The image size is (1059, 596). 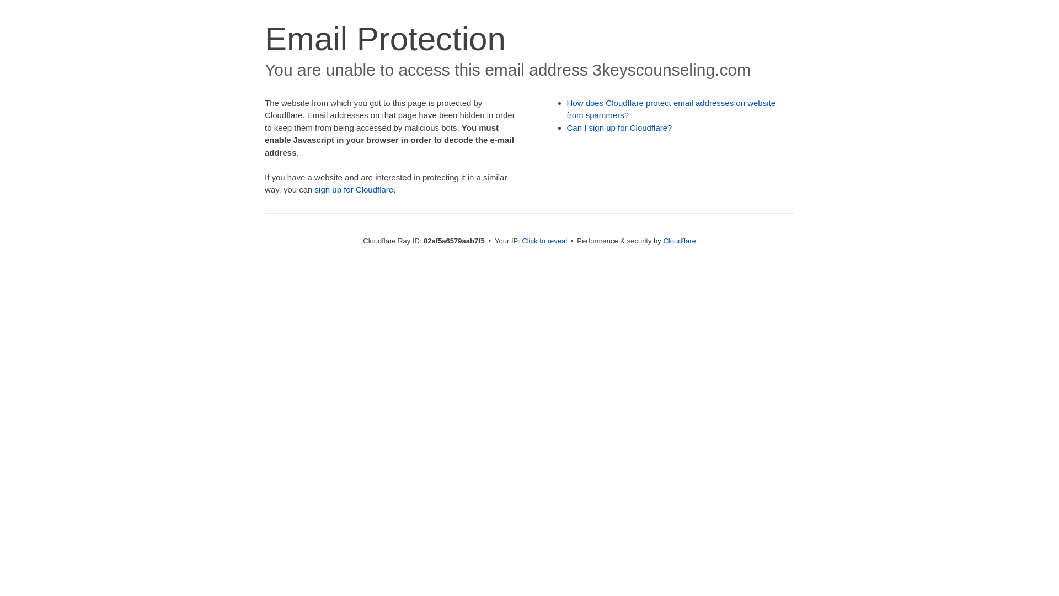 I want to click on sign up for Cloudflare, so click(x=354, y=190).